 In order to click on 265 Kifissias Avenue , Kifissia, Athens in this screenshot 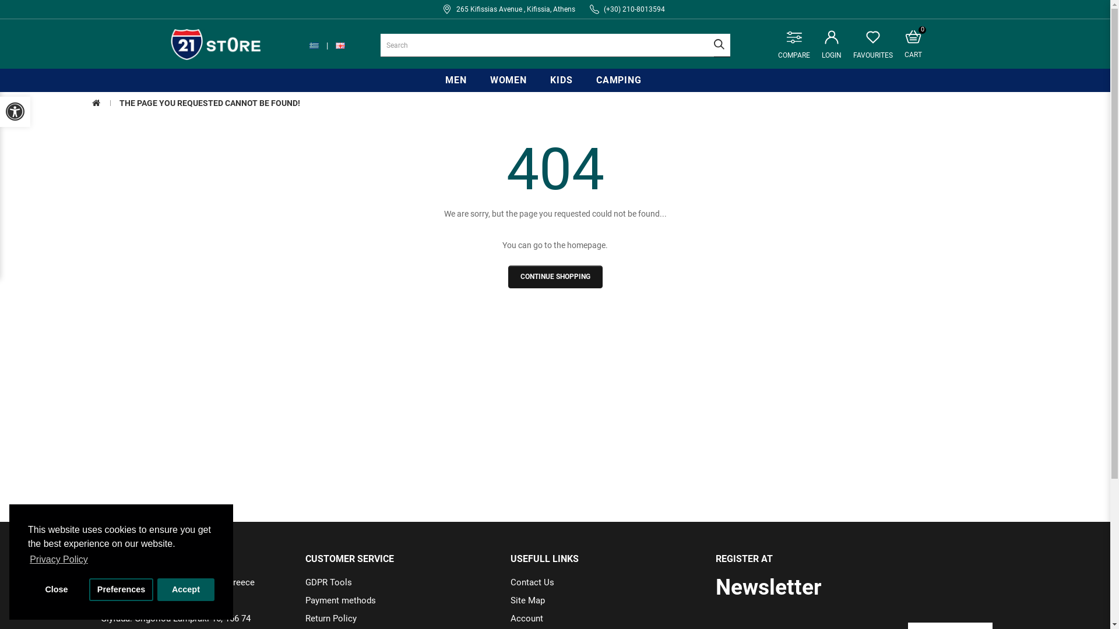, I will do `click(516, 9)`.